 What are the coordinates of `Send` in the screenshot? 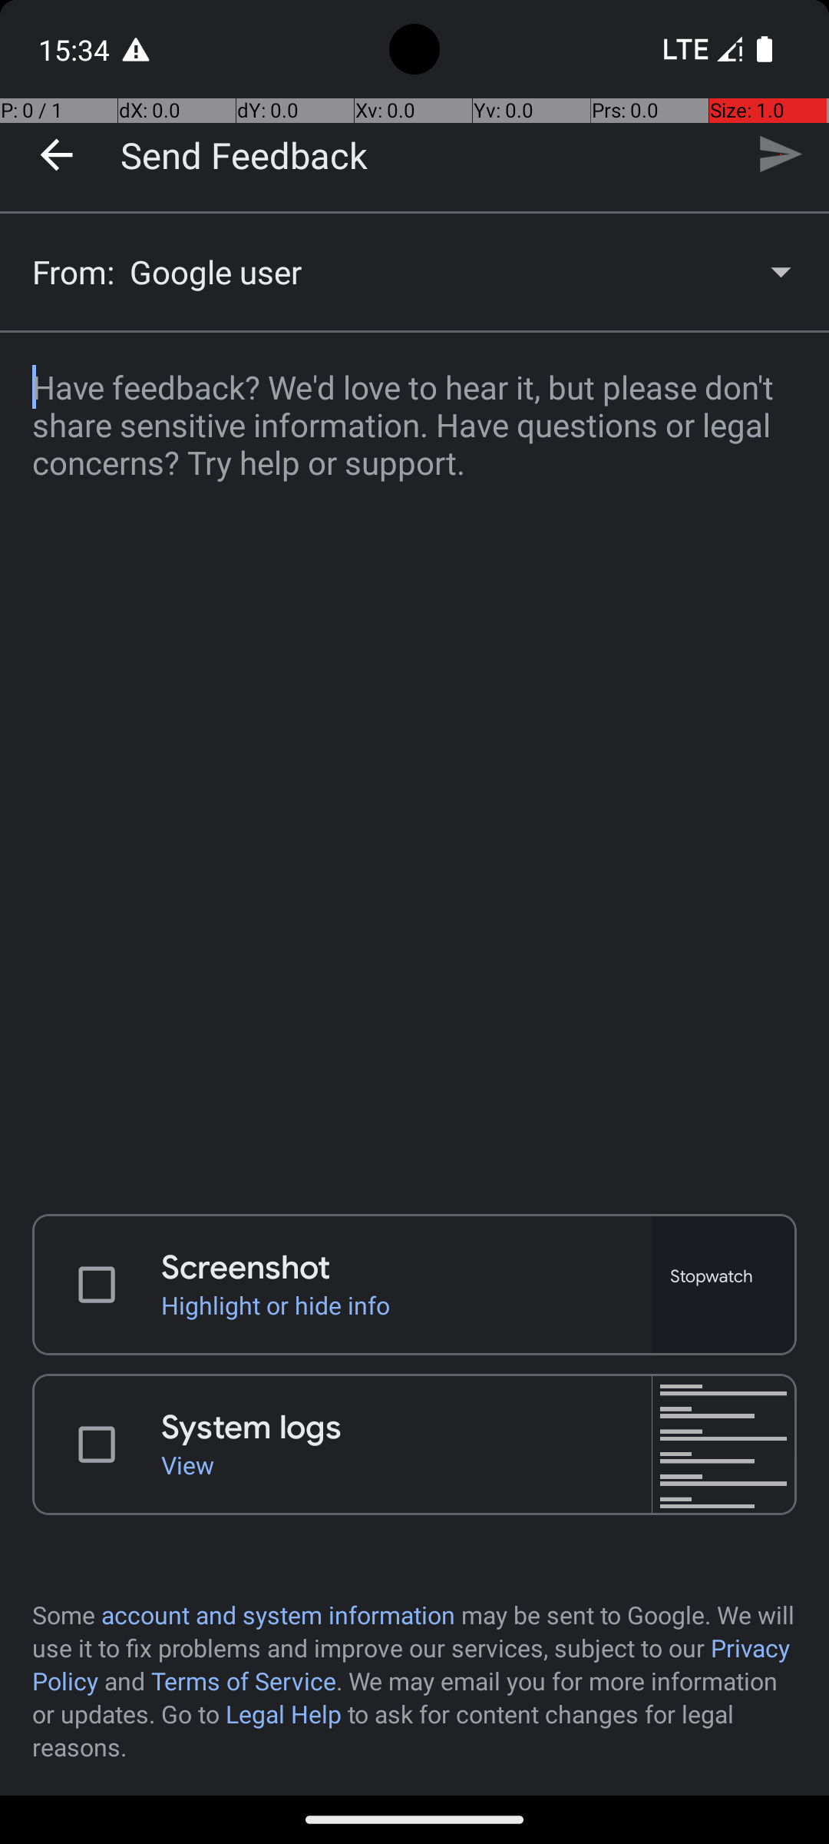 It's located at (780, 154).